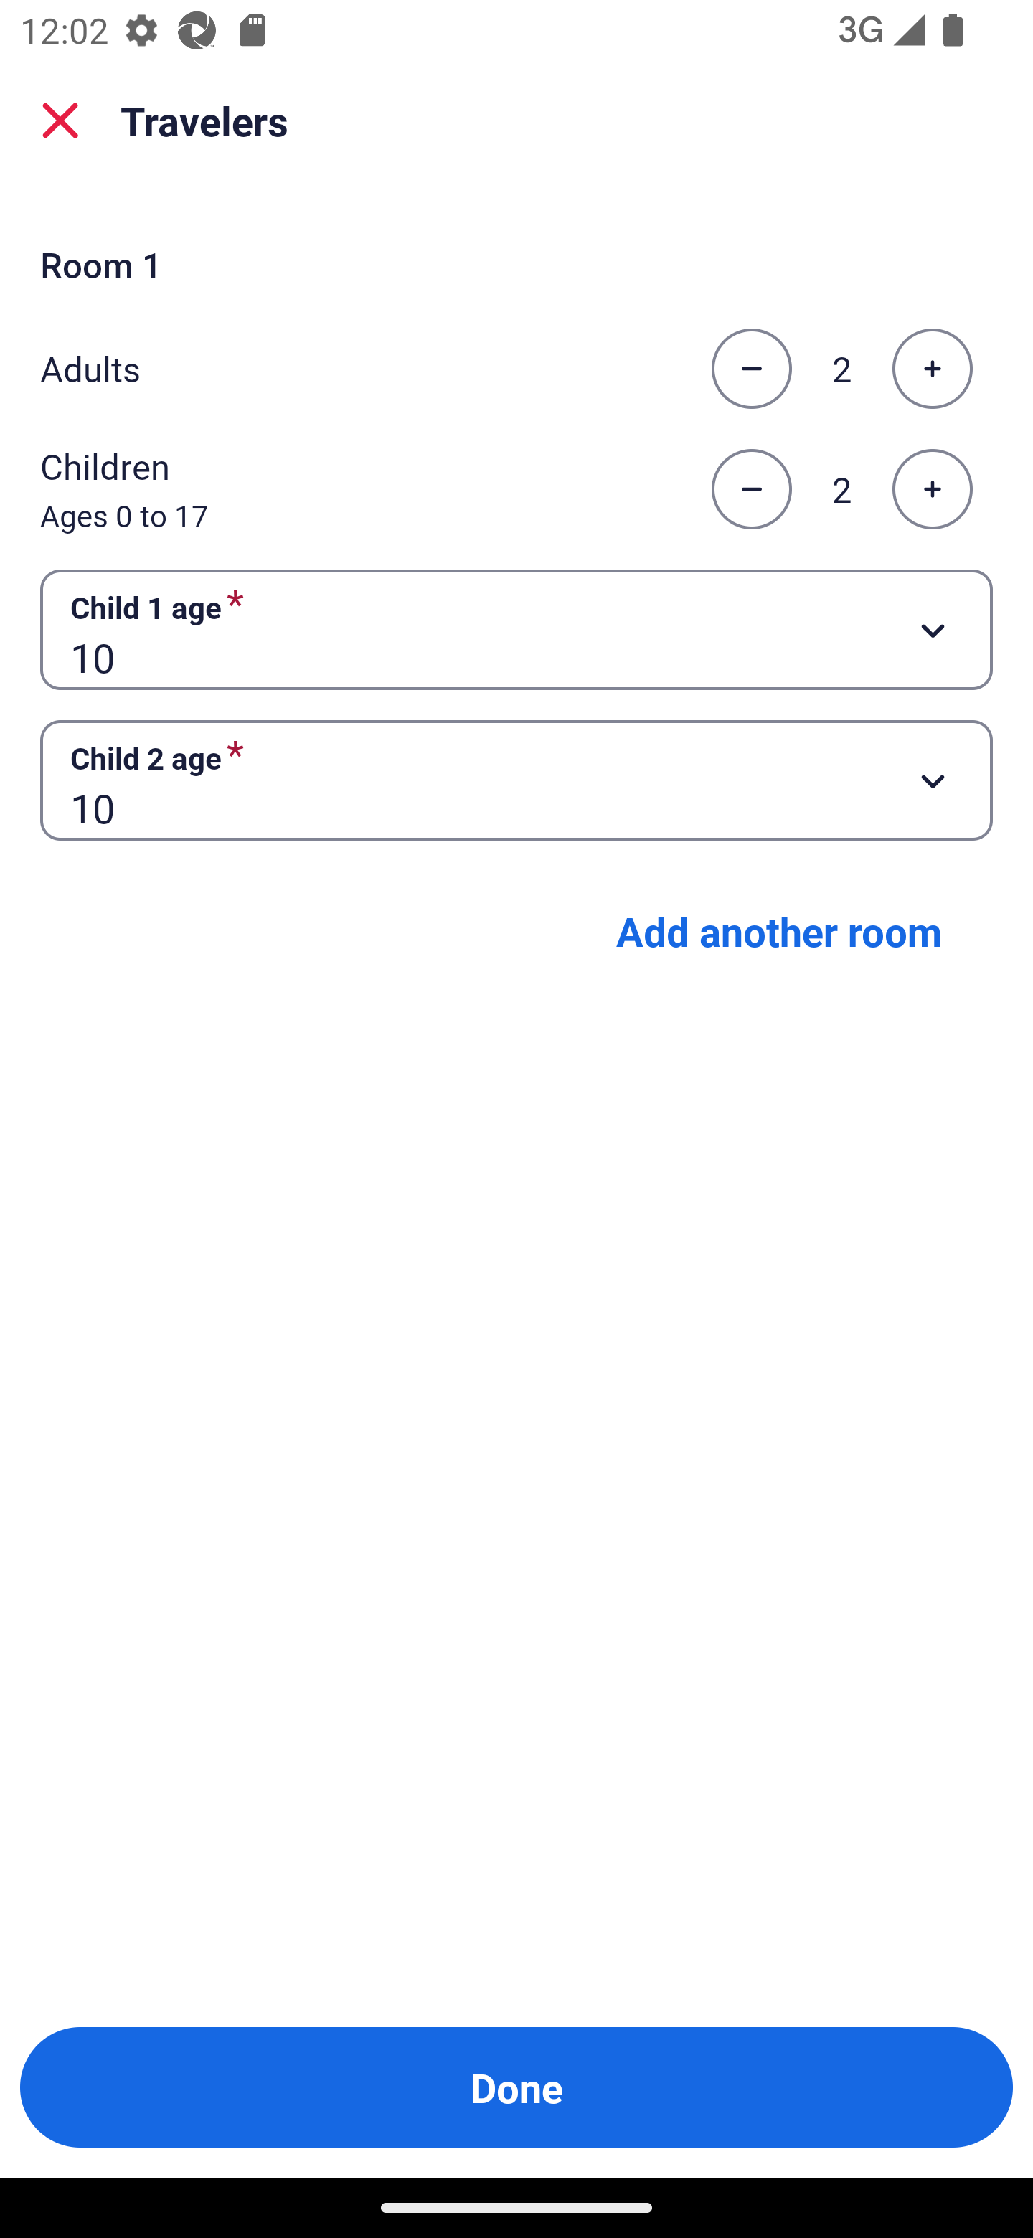 The height and width of the screenshot is (2238, 1033). What do you see at coordinates (516, 628) in the screenshot?
I see `Child 1 age required Button 10` at bounding box center [516, 628].